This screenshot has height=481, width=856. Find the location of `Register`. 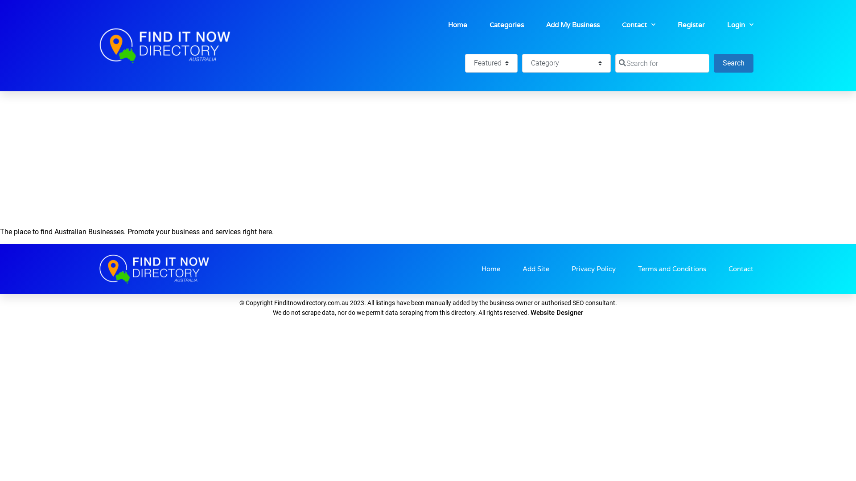

Register is located at coordinates (691, 25).